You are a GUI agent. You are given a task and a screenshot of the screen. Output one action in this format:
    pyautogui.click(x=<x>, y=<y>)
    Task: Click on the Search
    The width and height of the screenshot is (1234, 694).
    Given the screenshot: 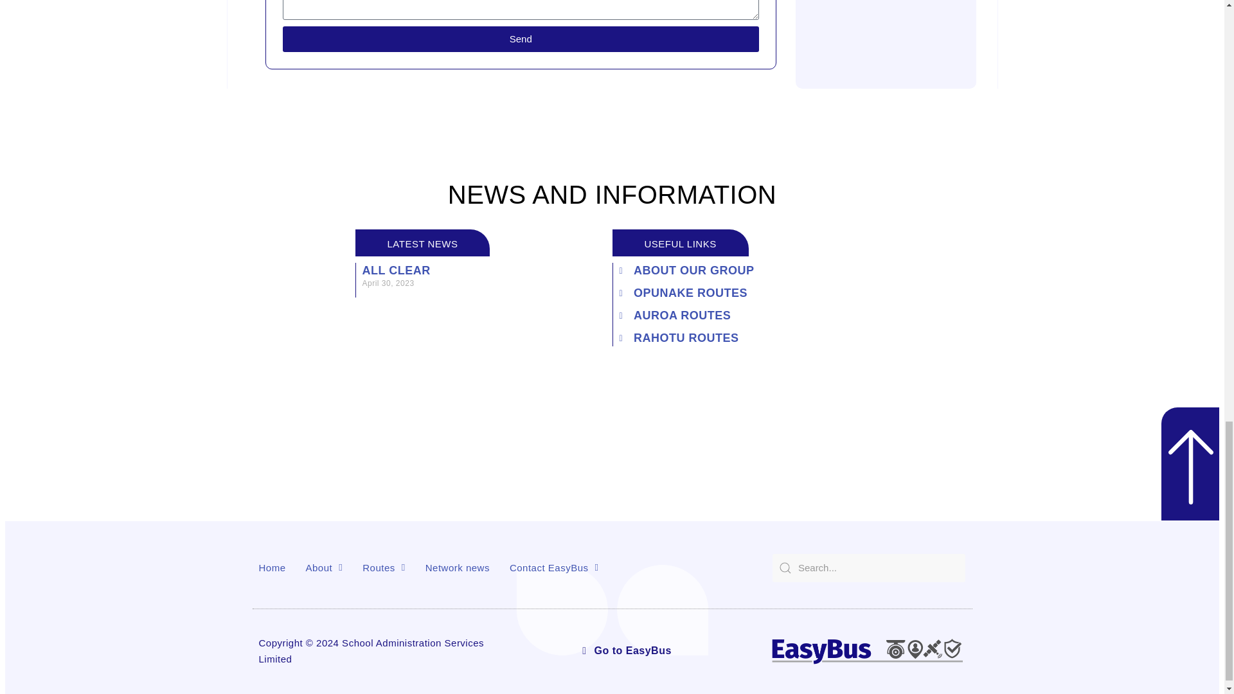 What is the action you would take?
    pyautogui.click(x=868, y=568)
    